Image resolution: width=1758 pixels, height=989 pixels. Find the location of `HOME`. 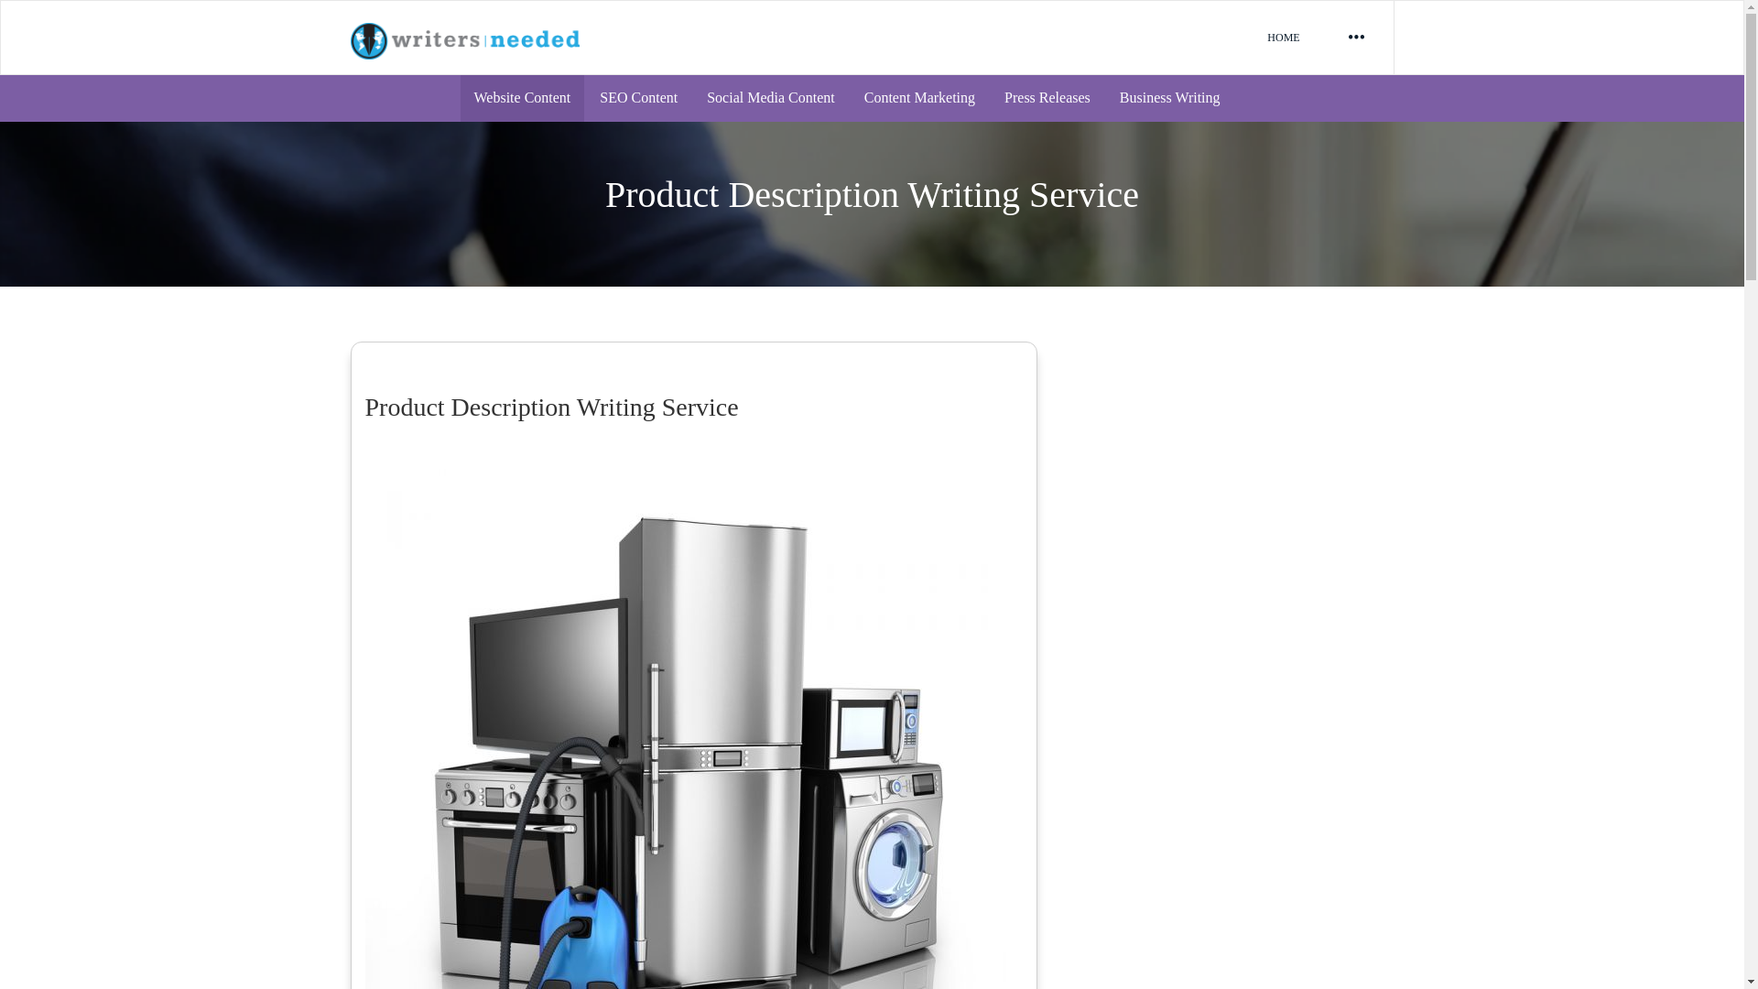

HOME is located at coordinates (1283, 38).